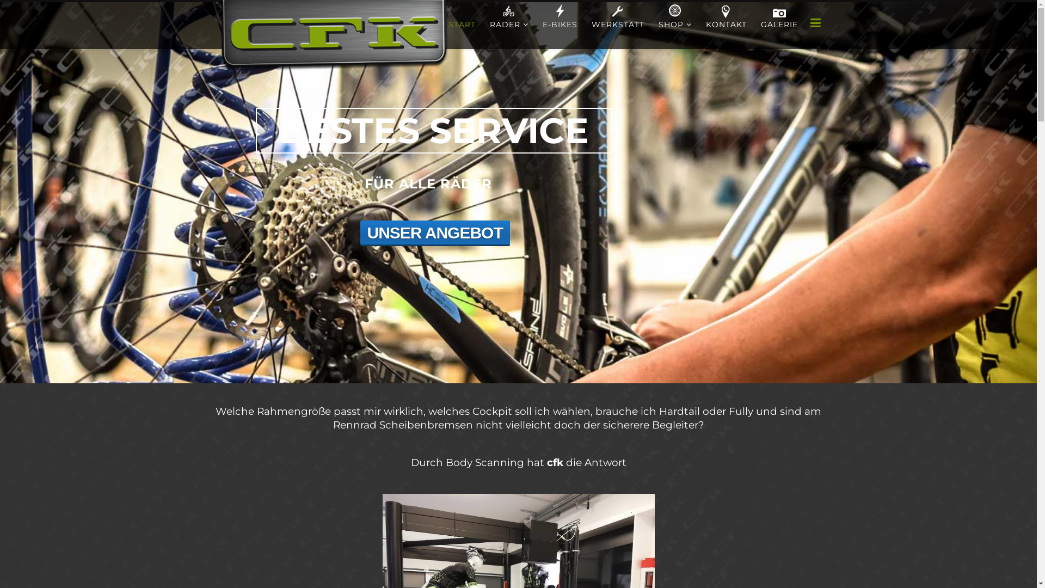 The width and height of the screenshot is (1045, 588). Describe the element at coordinates (726, 24) in the screenshot. I see `KONTAKT` at that location.